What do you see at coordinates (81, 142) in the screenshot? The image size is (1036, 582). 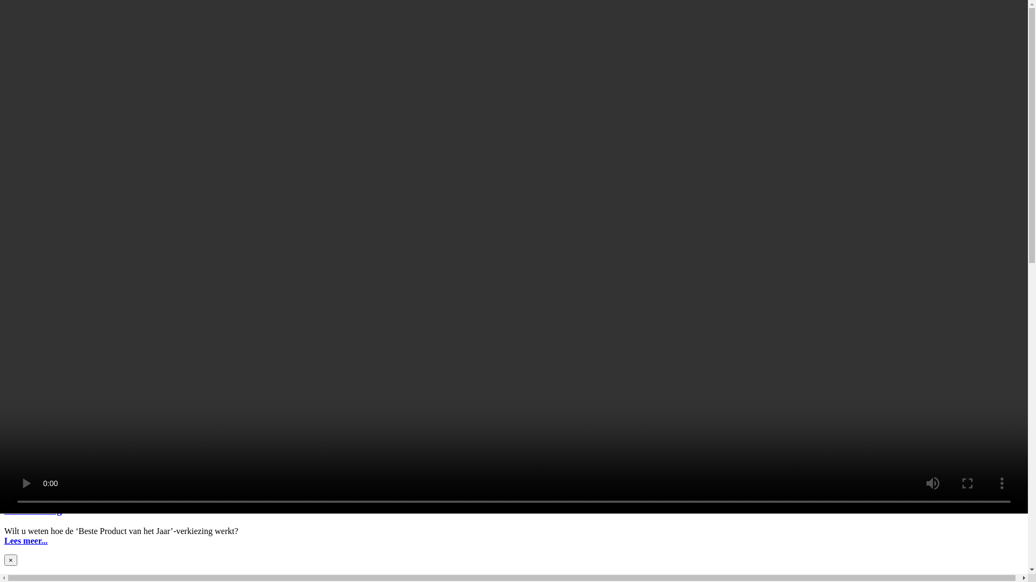 I see `Bekijk deze pagina in het Frans.` at bounding box center [81, 142].